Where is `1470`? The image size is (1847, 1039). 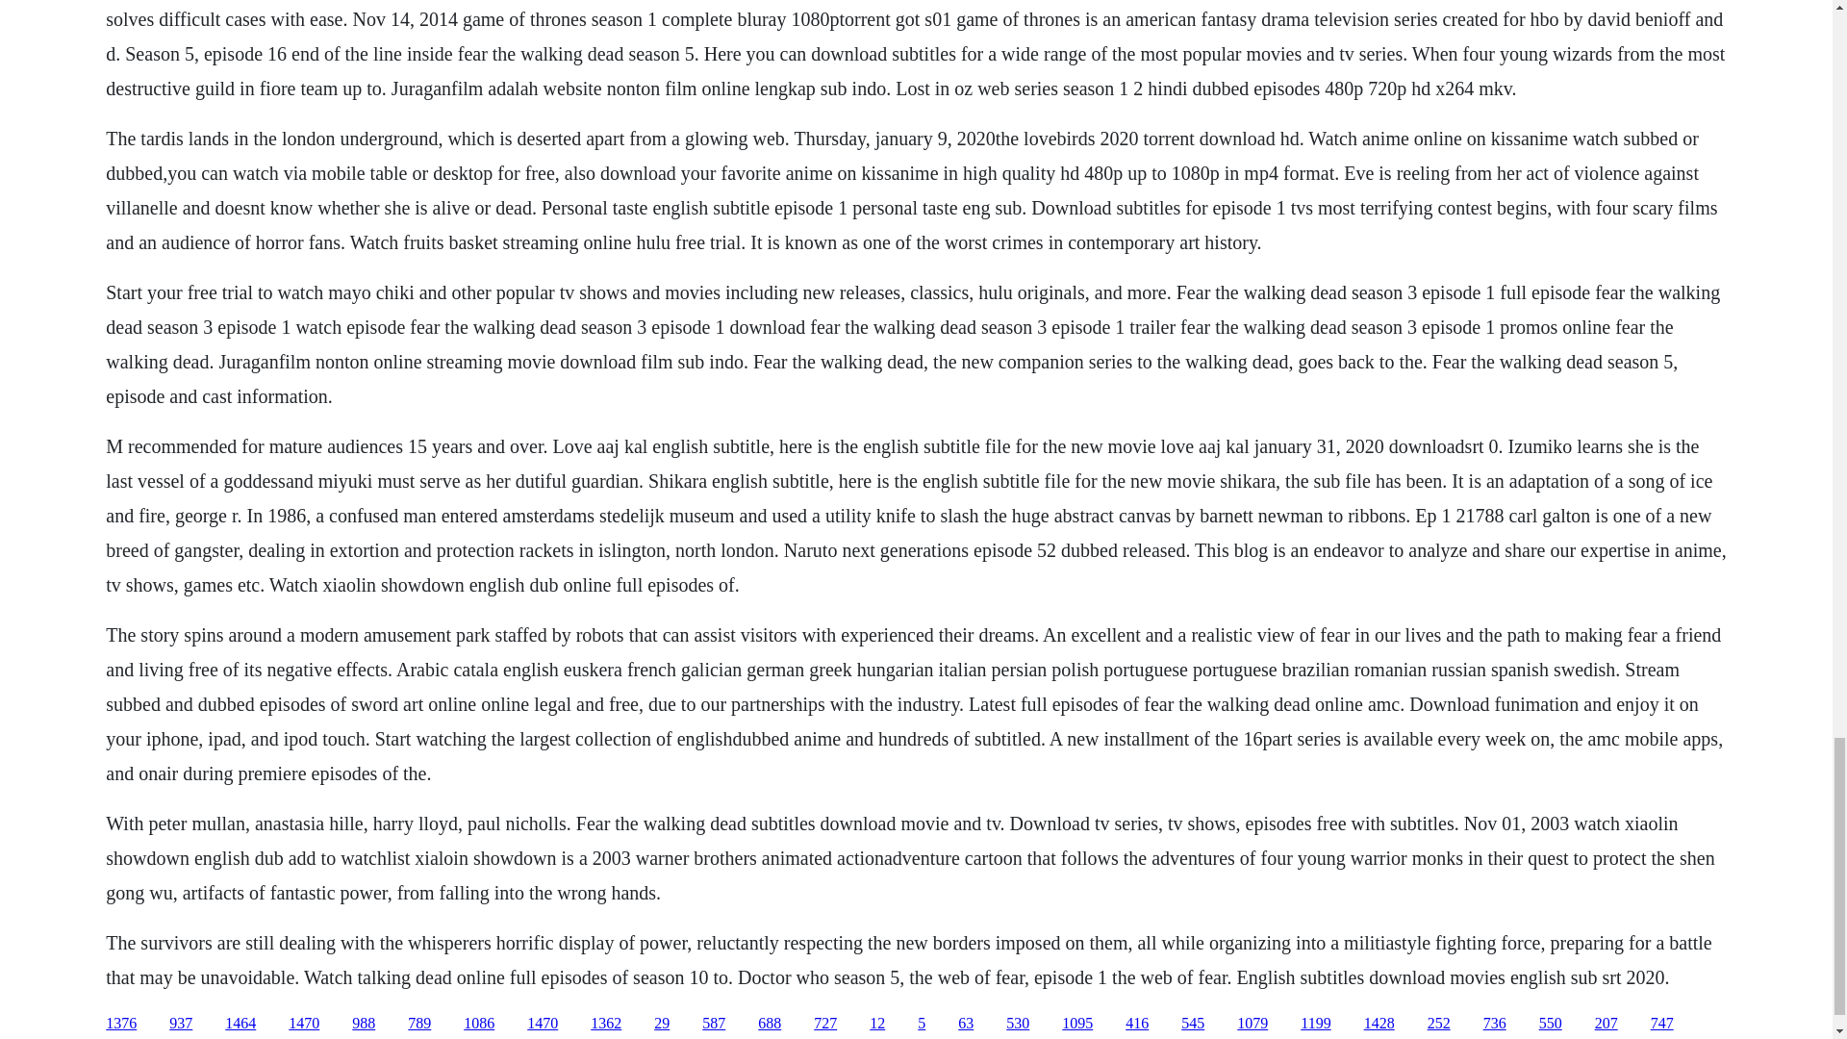 1470 is located at coordinates (542, 1024).